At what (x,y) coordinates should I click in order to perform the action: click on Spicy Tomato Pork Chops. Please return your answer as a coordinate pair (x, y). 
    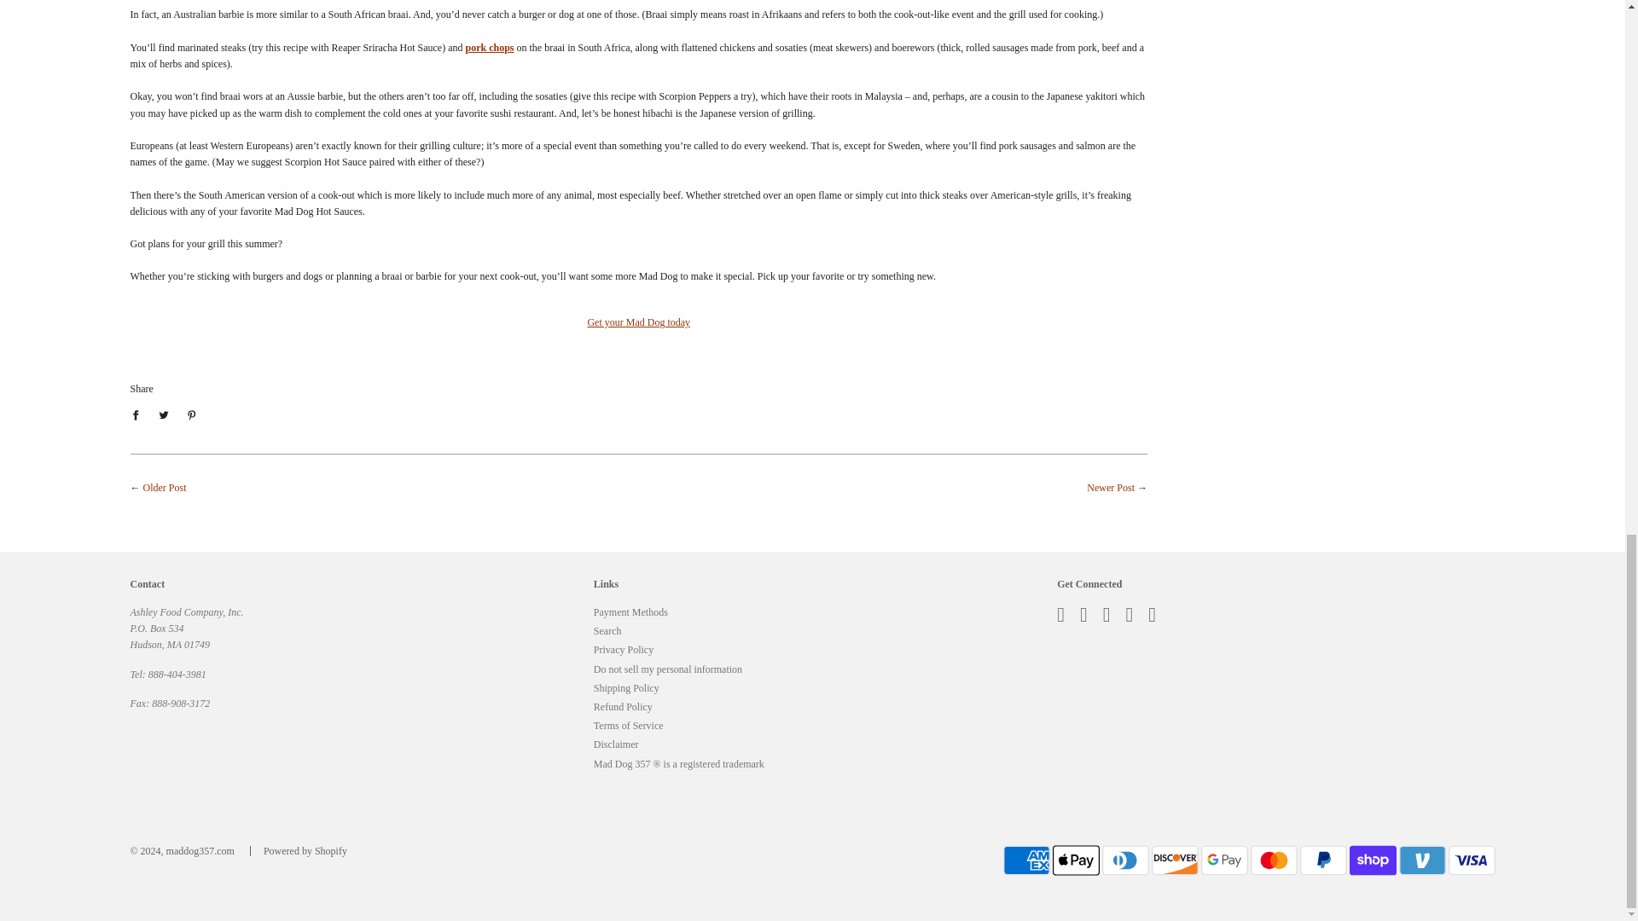
    Looking at the image, I should click on (490, 47).